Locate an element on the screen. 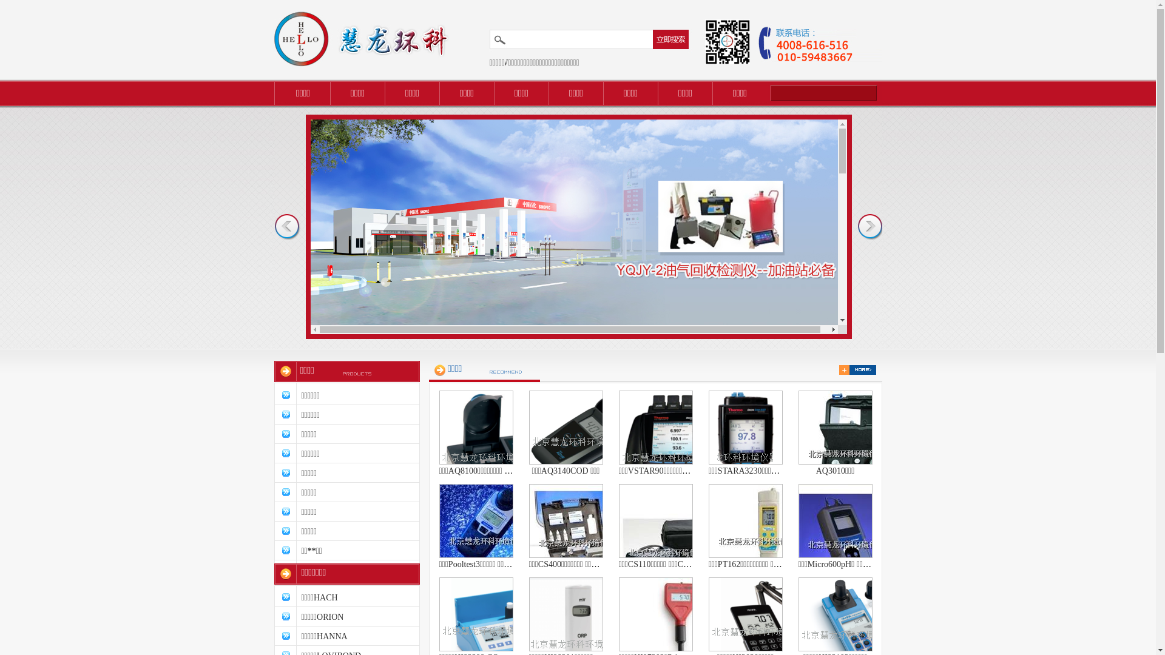 This screenshot has width=1165, height=655. 2 is located at coordinates (579, 546).